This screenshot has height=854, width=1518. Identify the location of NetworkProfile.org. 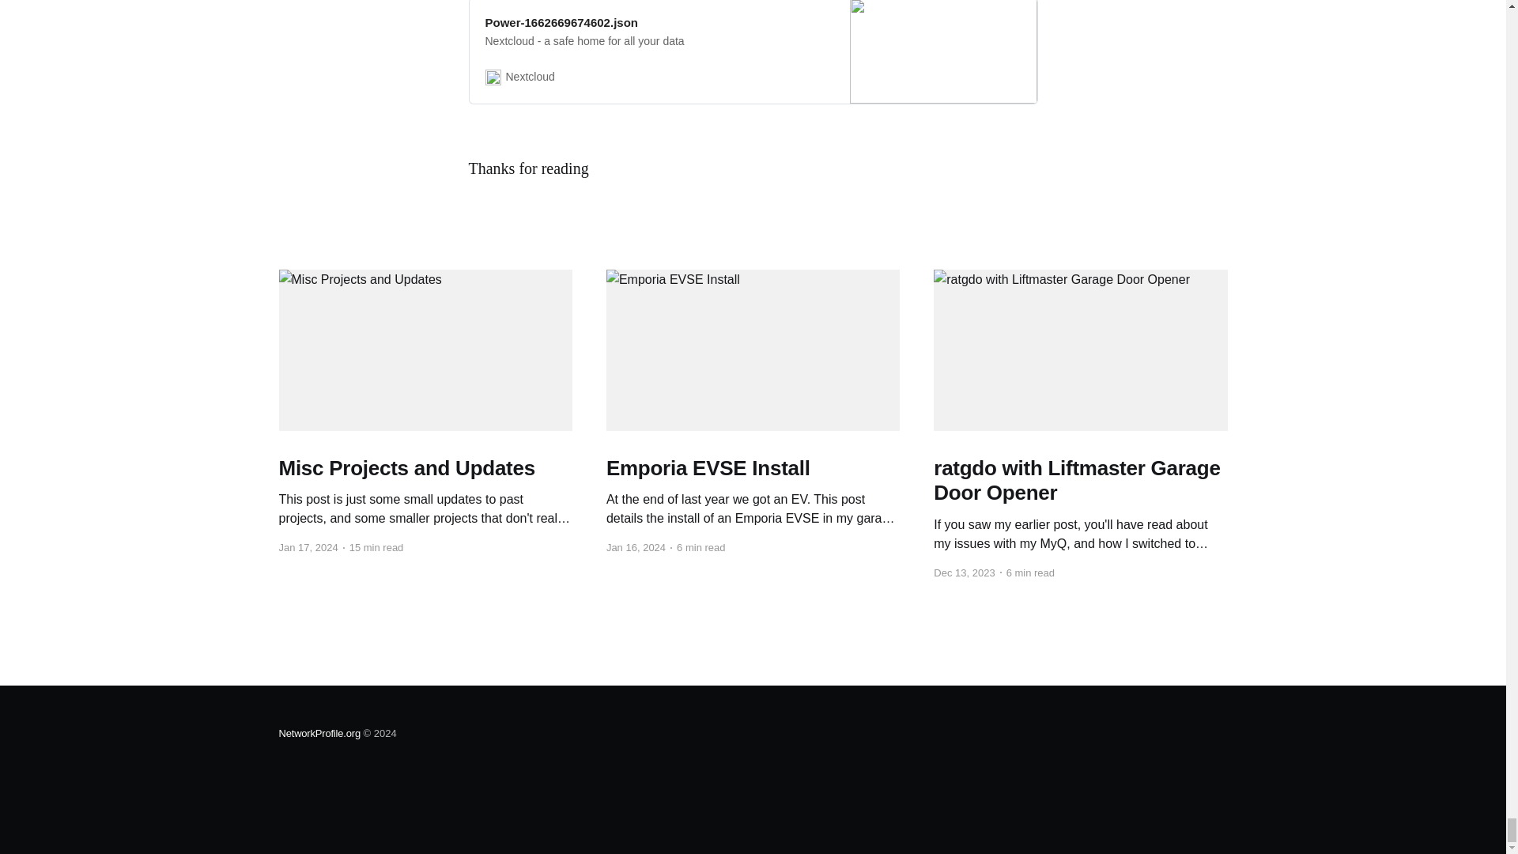
(319, 734).